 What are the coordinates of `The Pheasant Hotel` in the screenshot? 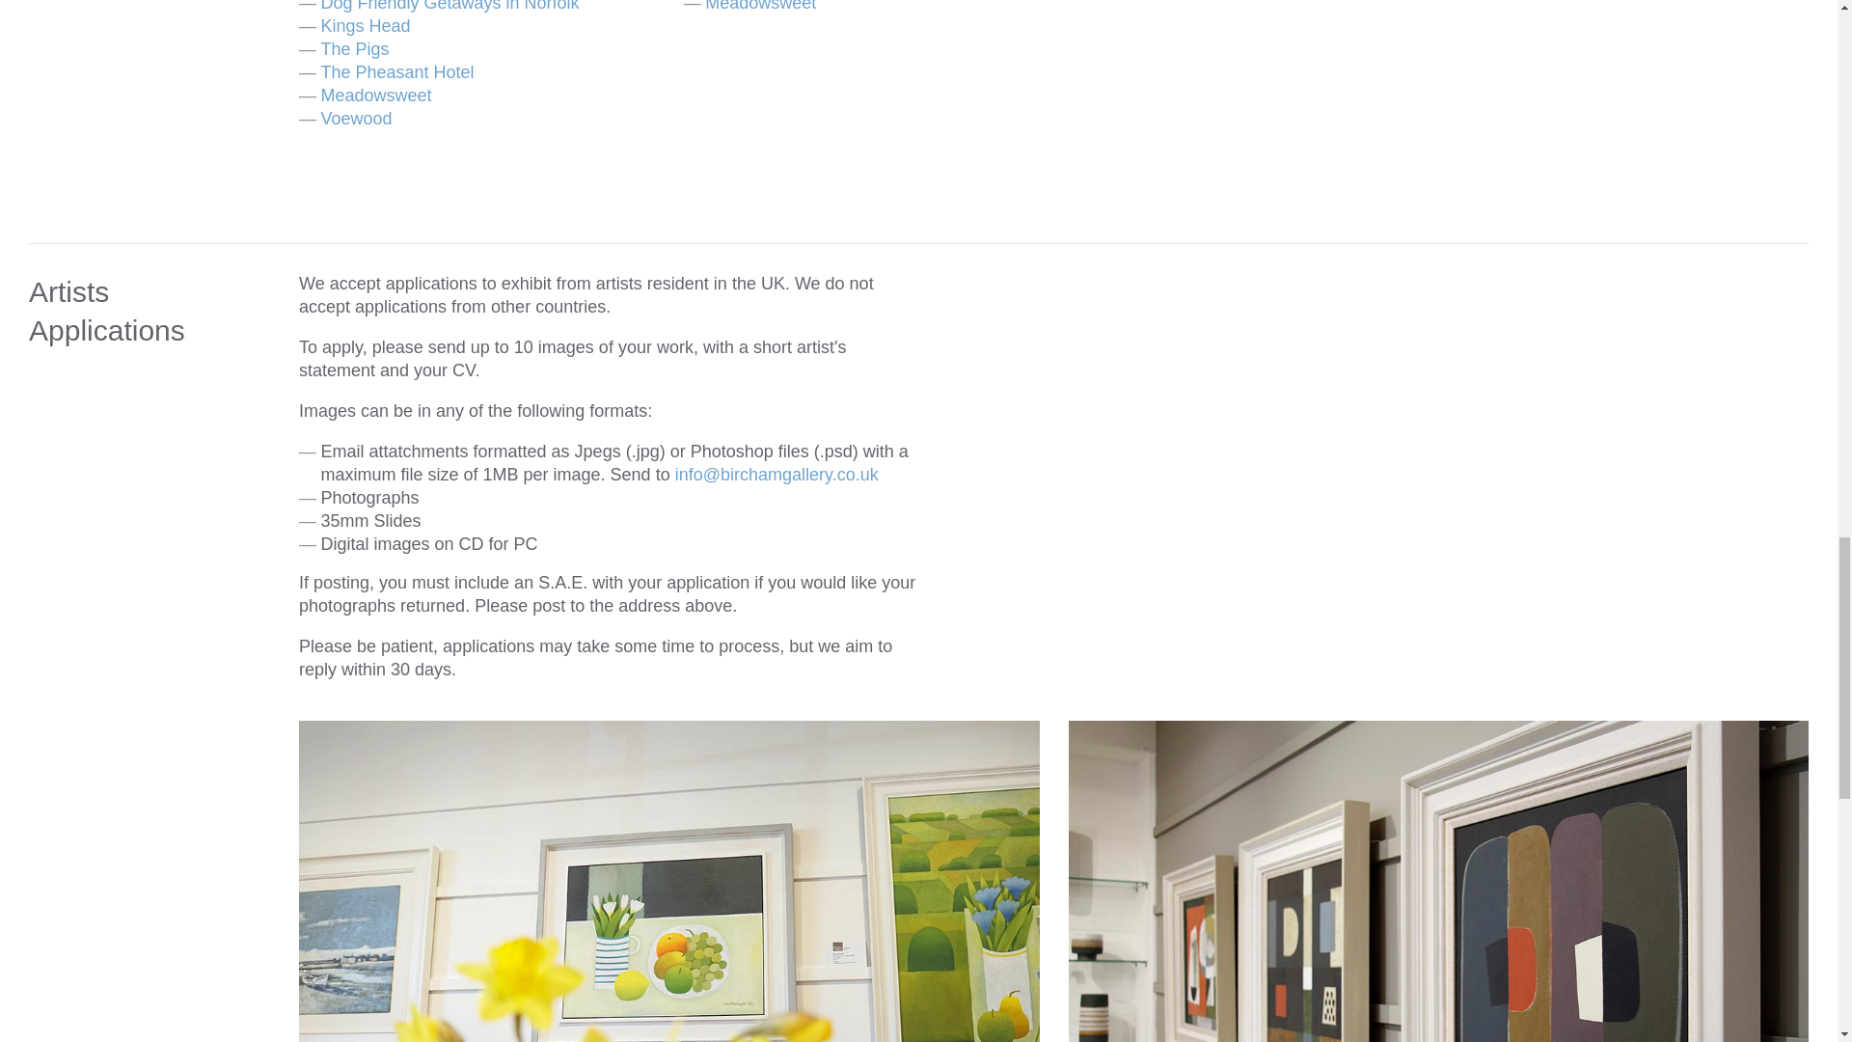 It's located at (397, 71).